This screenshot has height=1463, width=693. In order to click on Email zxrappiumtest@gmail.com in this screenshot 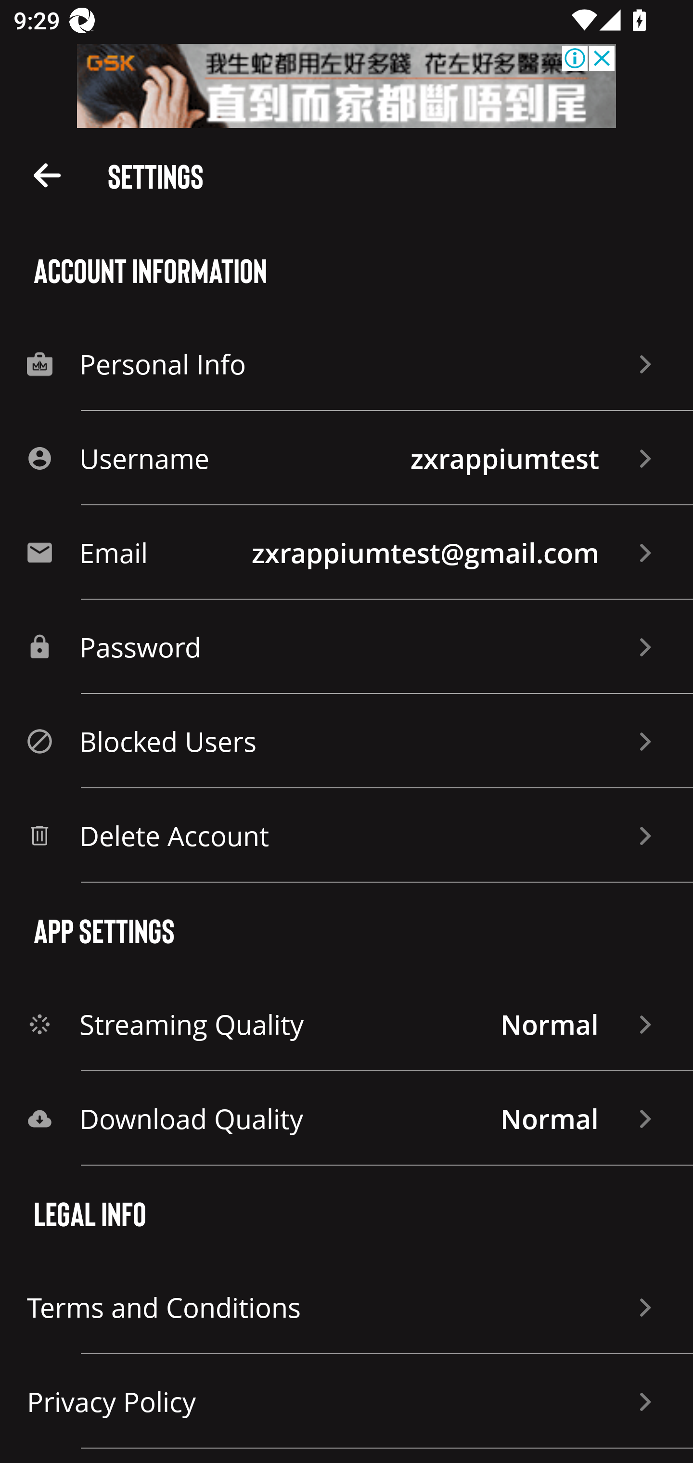, I will do `click(346, 552)`.